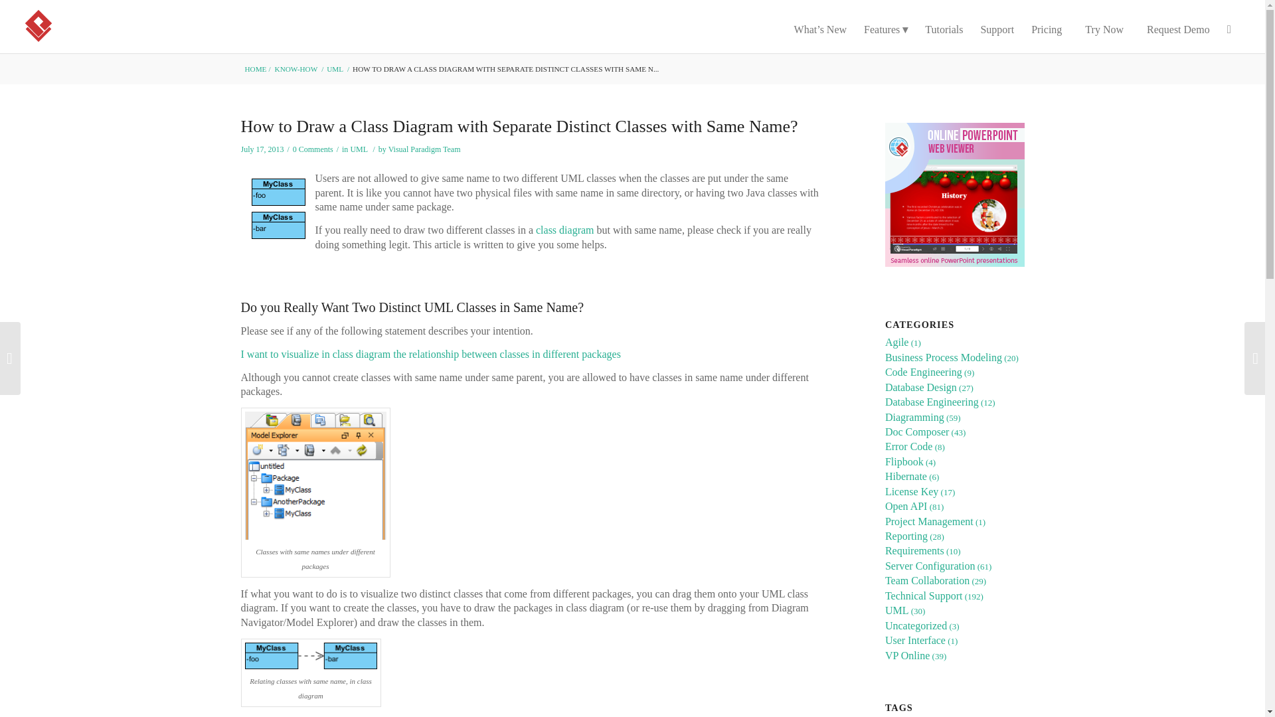 The image size is (1275, 717). Describe the element at coordinates (997, 27) in the screenshot. I see `Support` at that location.